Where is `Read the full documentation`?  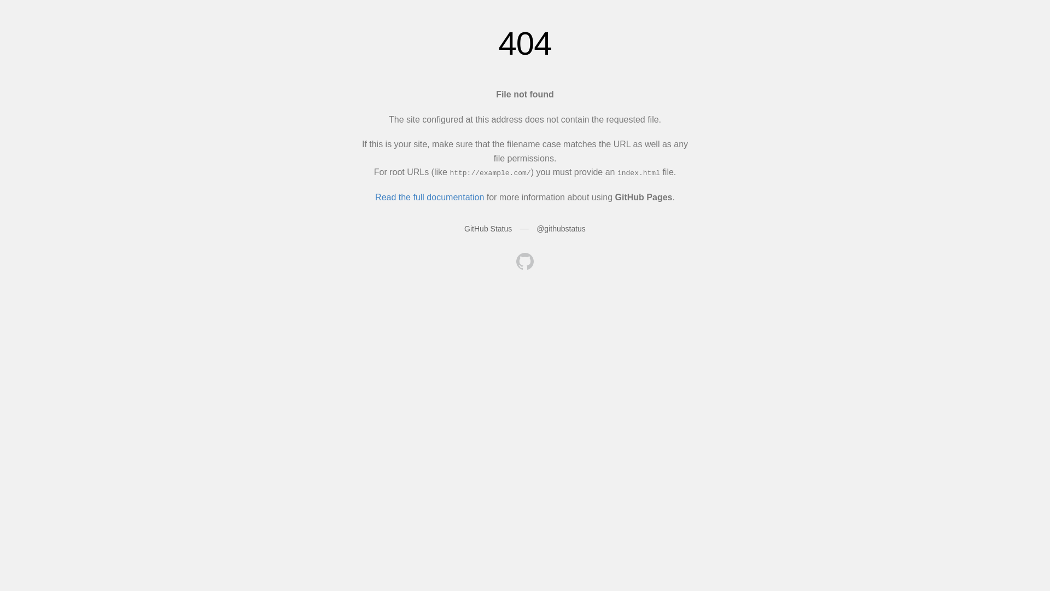 Read the full documentation is located at coordinates (430, 197).